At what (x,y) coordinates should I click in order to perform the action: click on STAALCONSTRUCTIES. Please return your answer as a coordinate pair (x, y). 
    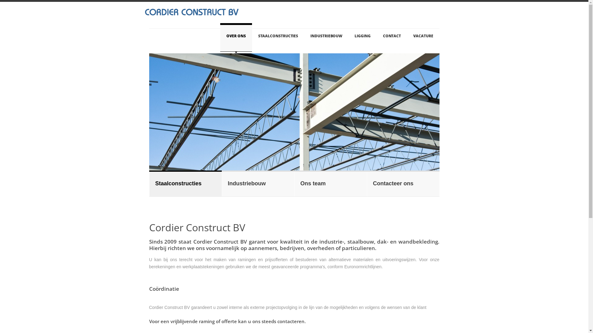
    Looking at the image, I should click on (278, 38).